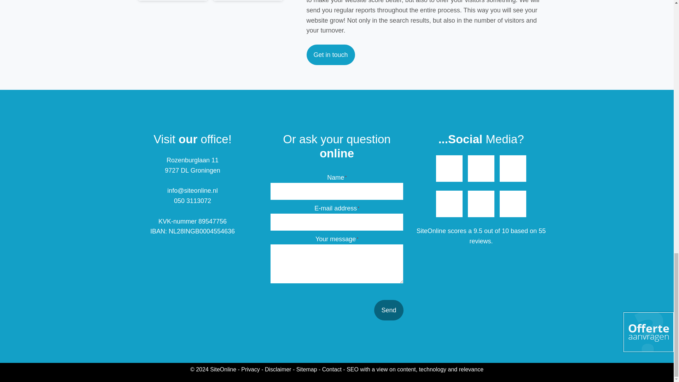  Describe the element at coordinates (480, 241) in the screenshot. I see `reviews` at that location.